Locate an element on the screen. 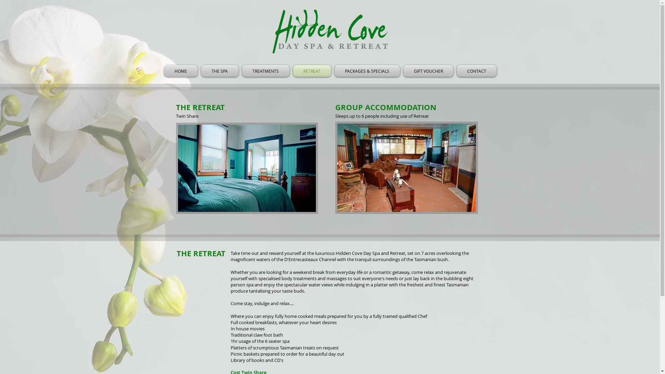 The width and height of the screenshot is (665, 374). GIFT VOUCHER is located at coordinates (428, 71).